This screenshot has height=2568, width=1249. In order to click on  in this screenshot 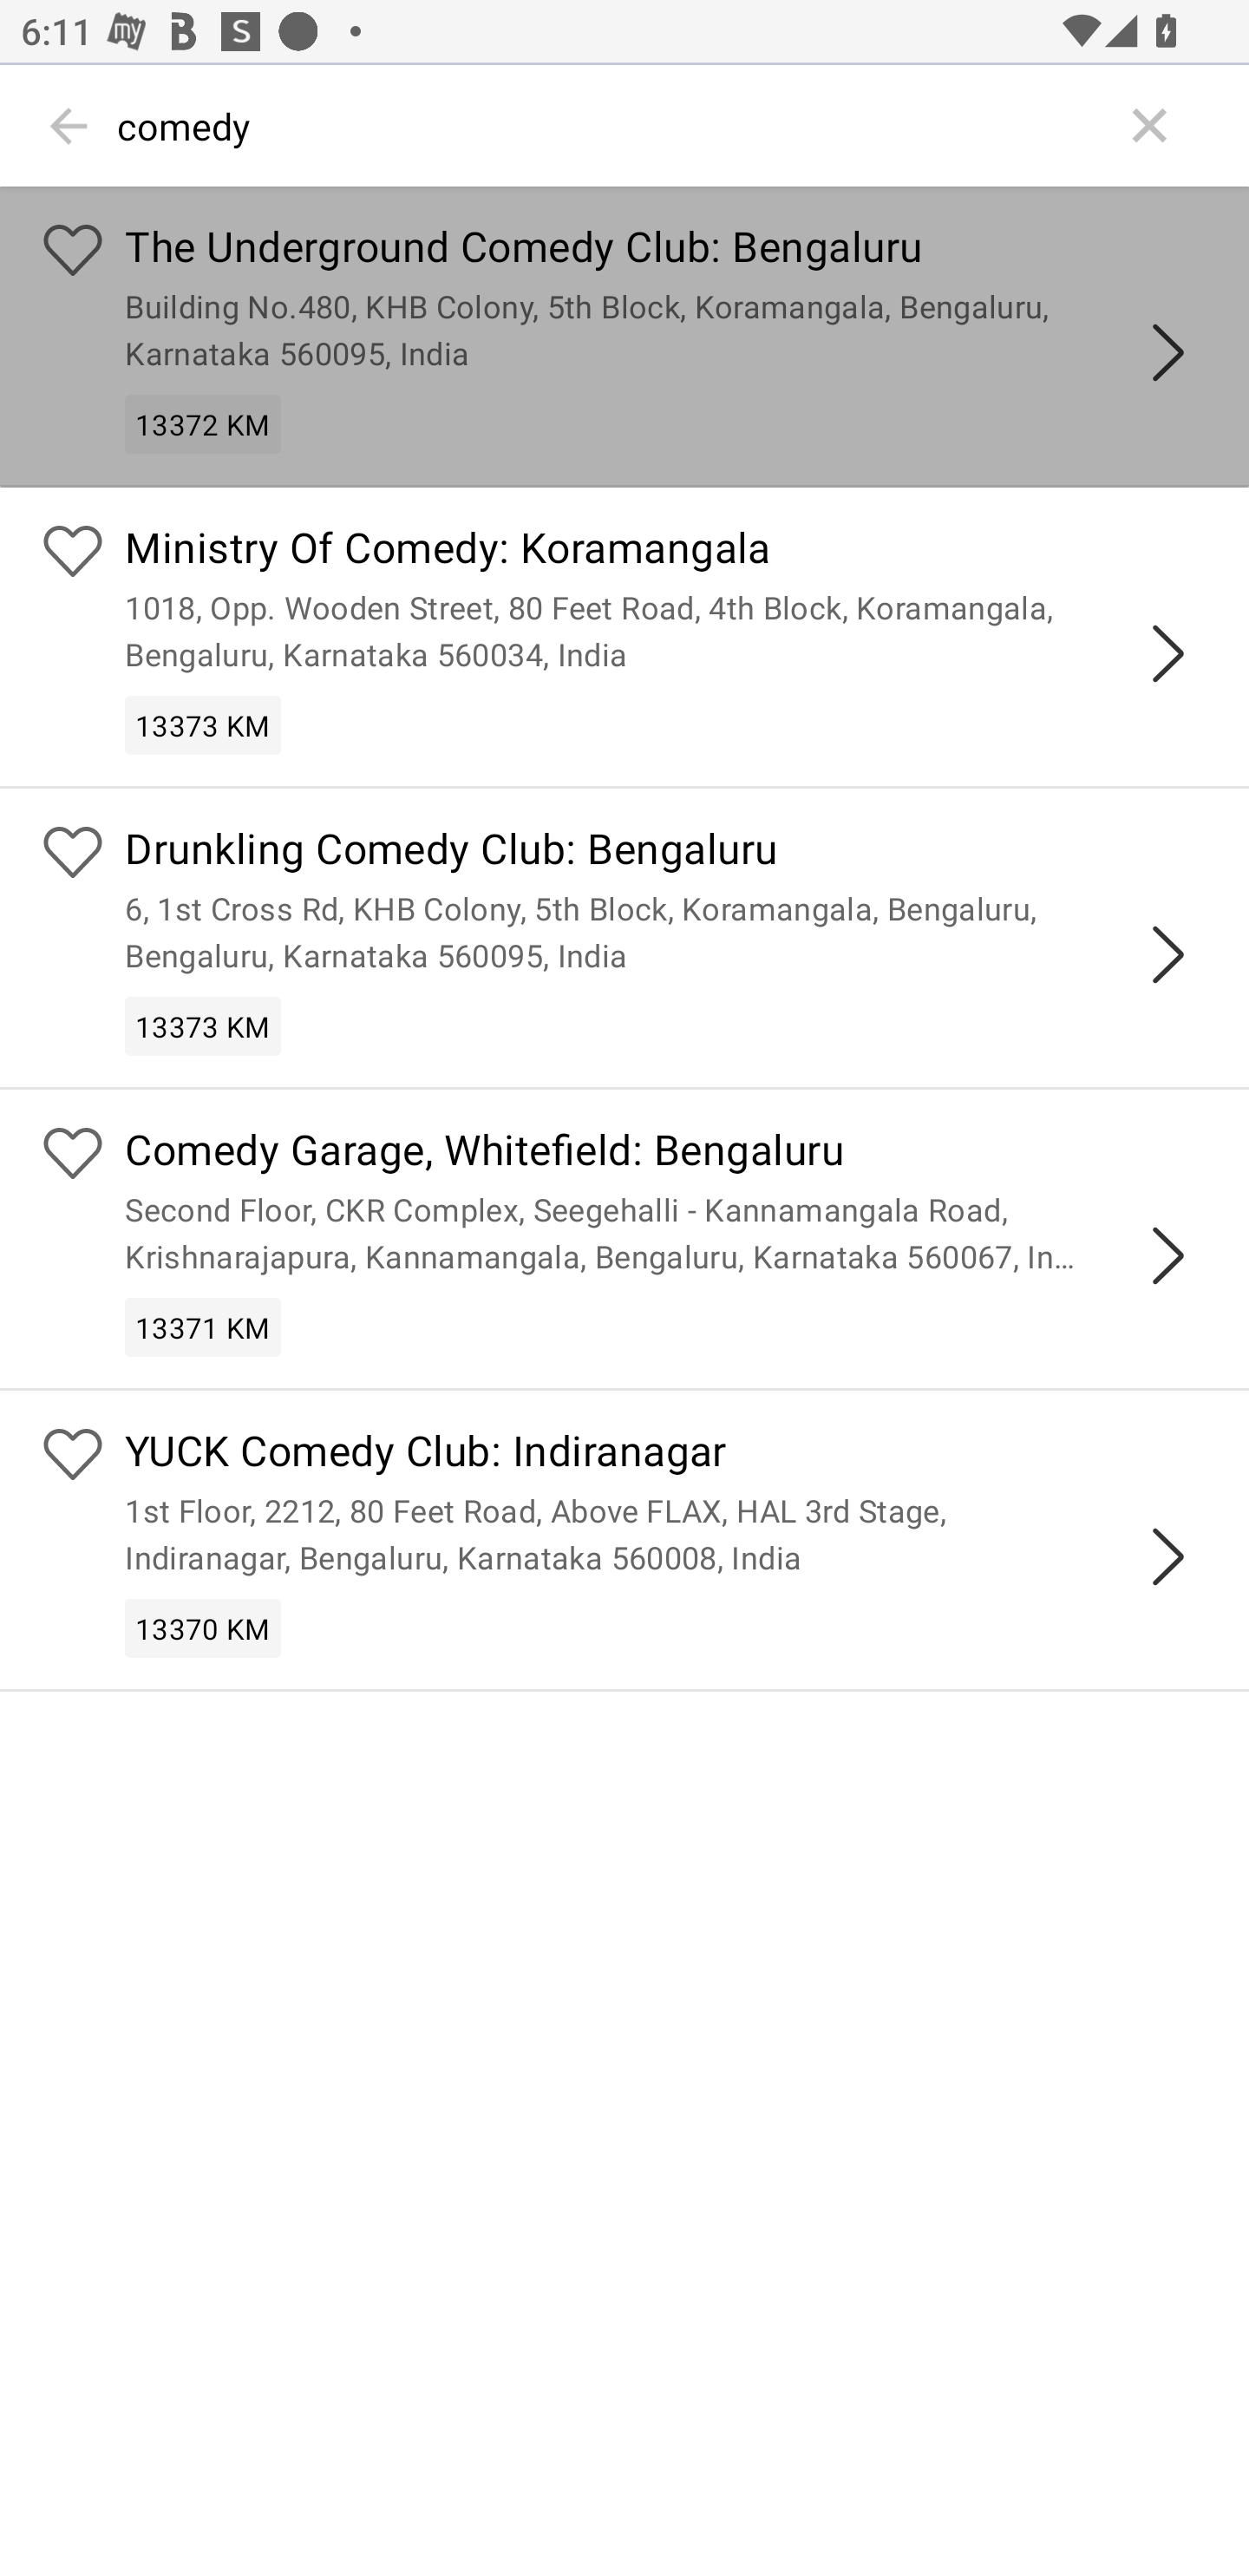, I will do `click(1167, 653)`.